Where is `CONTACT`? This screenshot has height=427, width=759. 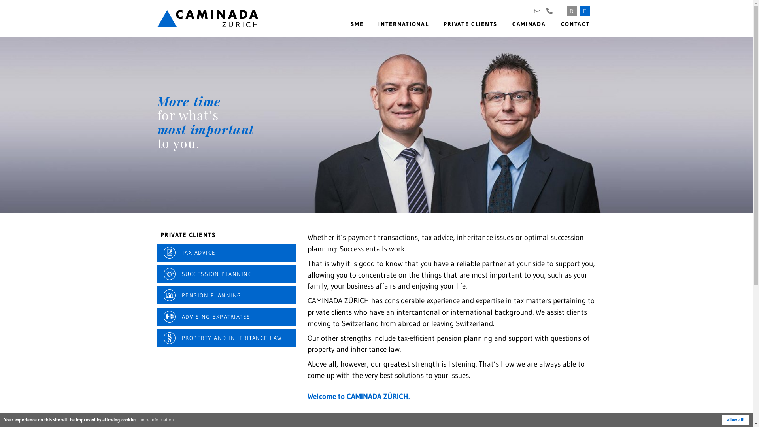
CONTACT is located at coordinates (576, 24).